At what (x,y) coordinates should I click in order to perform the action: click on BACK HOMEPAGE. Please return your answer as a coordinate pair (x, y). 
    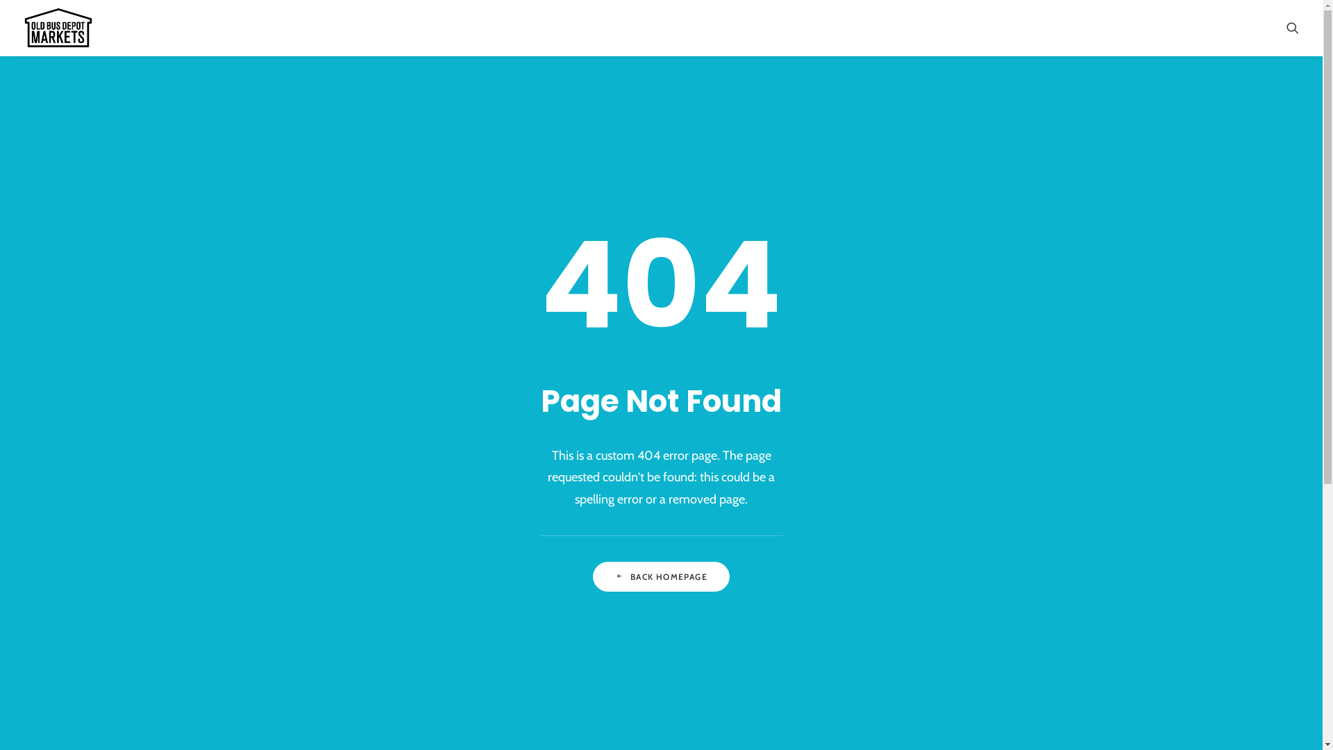
    Looking at the image, I should click on (661, 576).